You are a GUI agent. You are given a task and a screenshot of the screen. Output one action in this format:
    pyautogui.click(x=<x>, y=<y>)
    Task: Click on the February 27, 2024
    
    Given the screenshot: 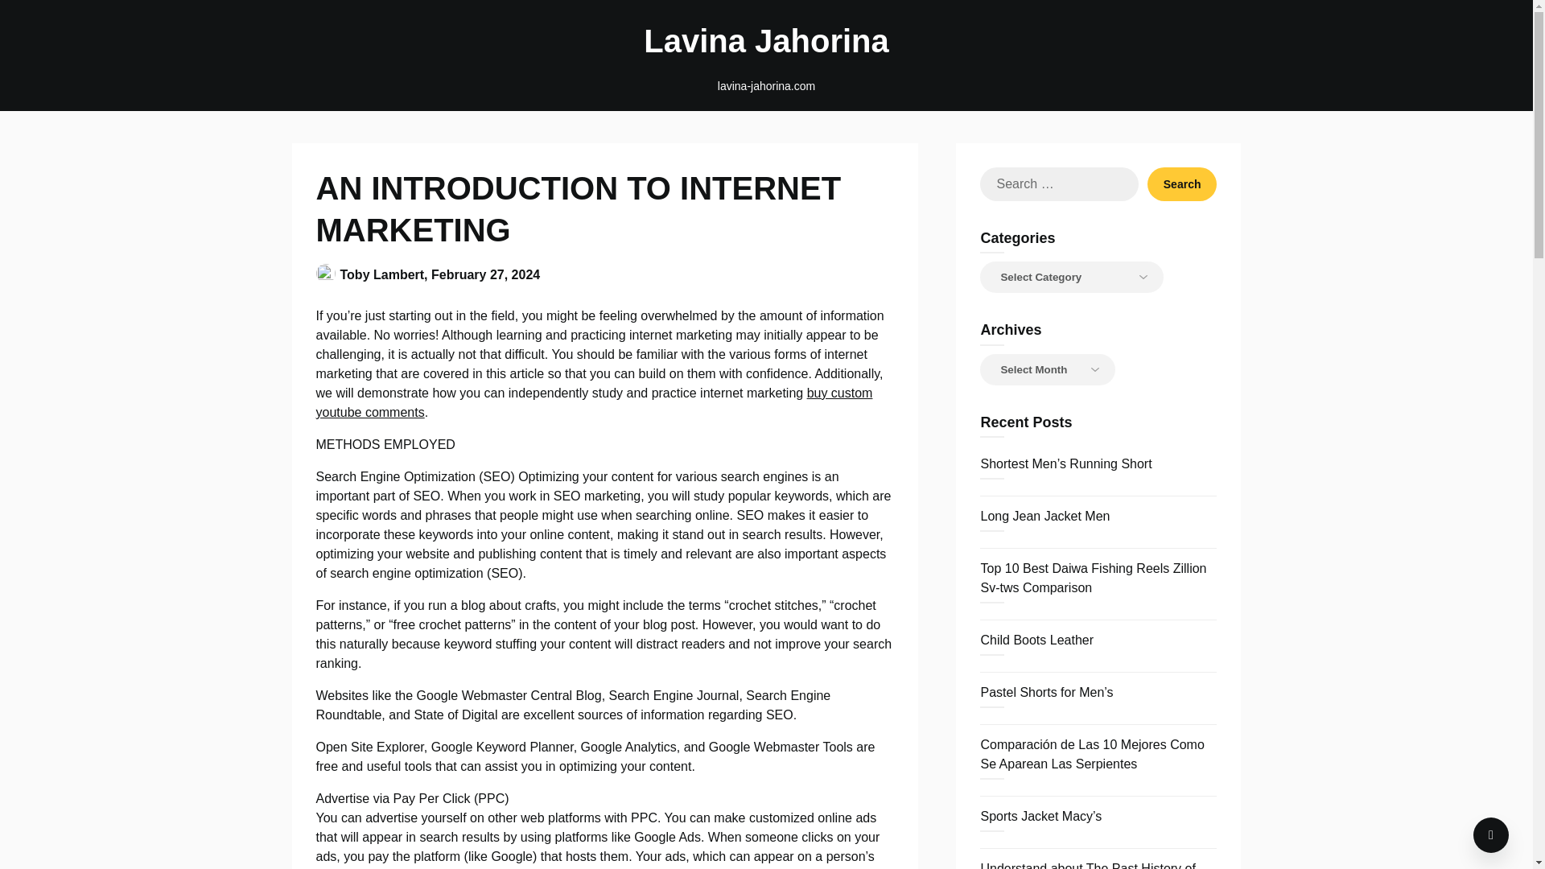 What is the action you would take?
    pyautogui.click(x=484, y=274)
    